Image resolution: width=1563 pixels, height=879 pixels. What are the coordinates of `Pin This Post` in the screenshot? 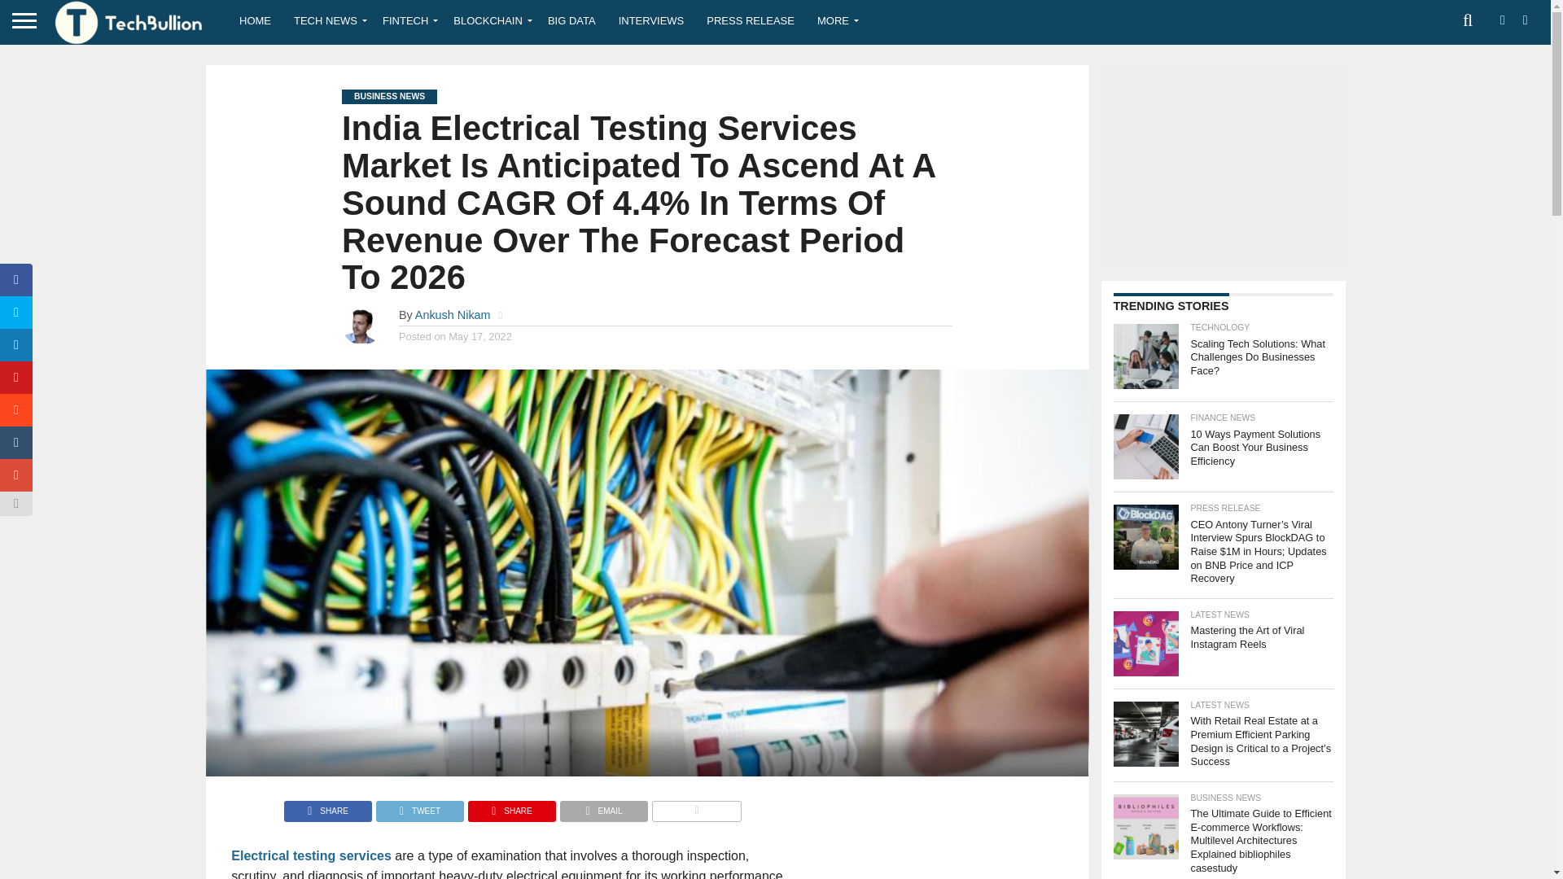 It's located at (511, 807).